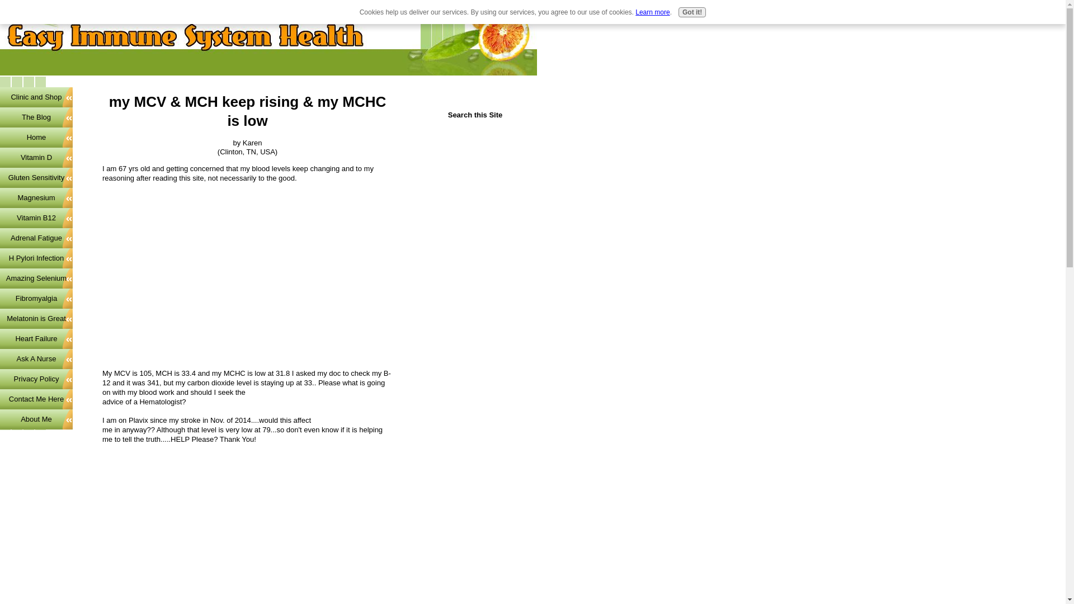 The height and width of the screenshot is (604, 1074). What do you see at coordinates (36, 258) in the screenshot?
I see `H Pylori Infection` at bounding box center [36, 258].